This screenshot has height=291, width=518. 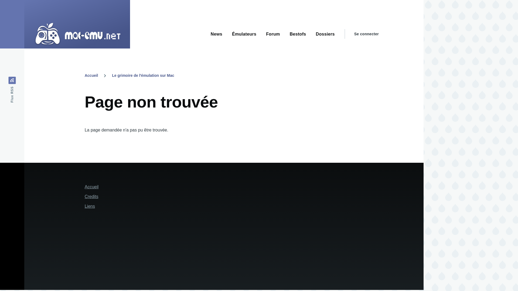 What do you see at coordinates (22, 80) in the screenshot?
I see `Flux RSS` at bounding box center [22, 80].